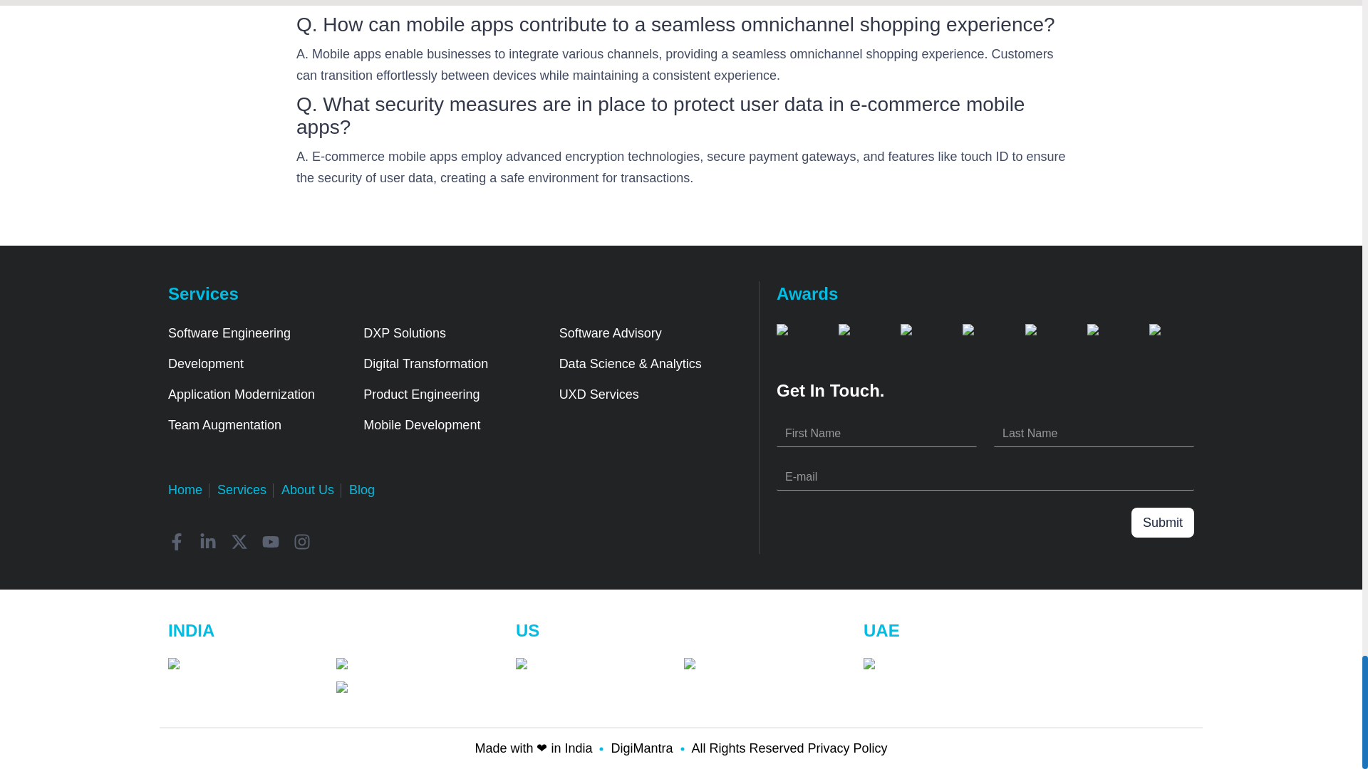 This screenshot has width=1368, height=769. Describe the element at coordinates (225, 424) in the screenshot. I see `Team Augmentation` at that location.